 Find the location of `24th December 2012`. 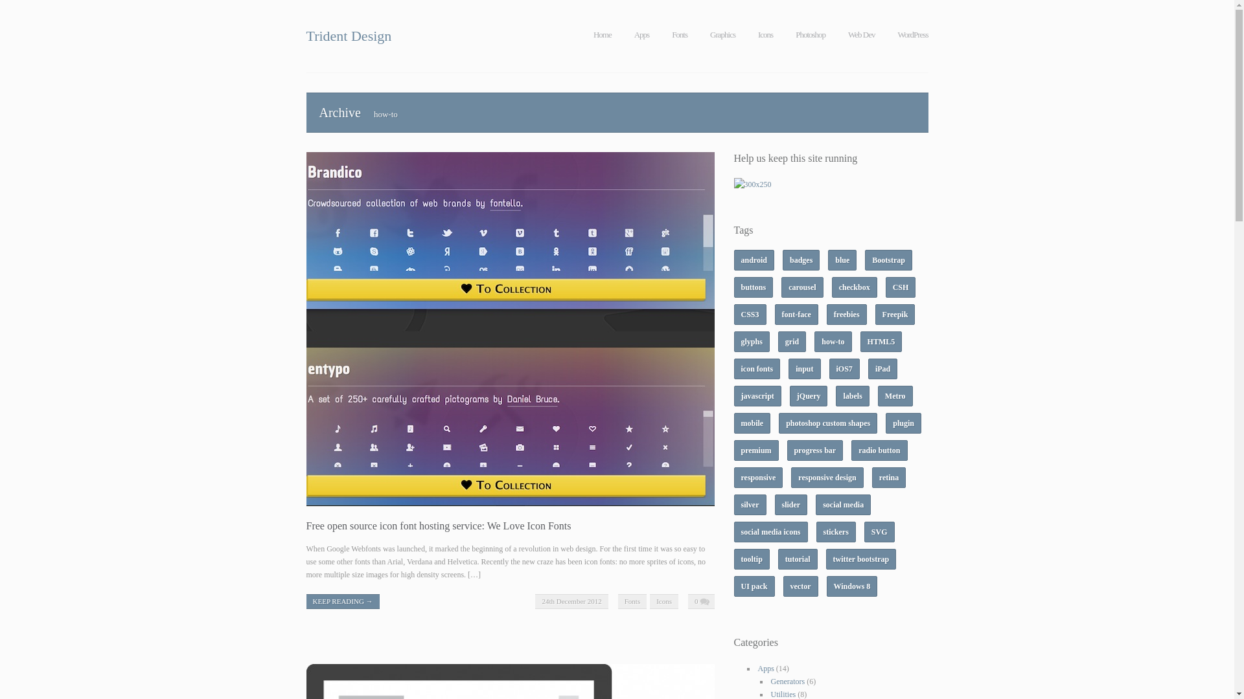

24th December 2012 is located at coordinates (571, 601).